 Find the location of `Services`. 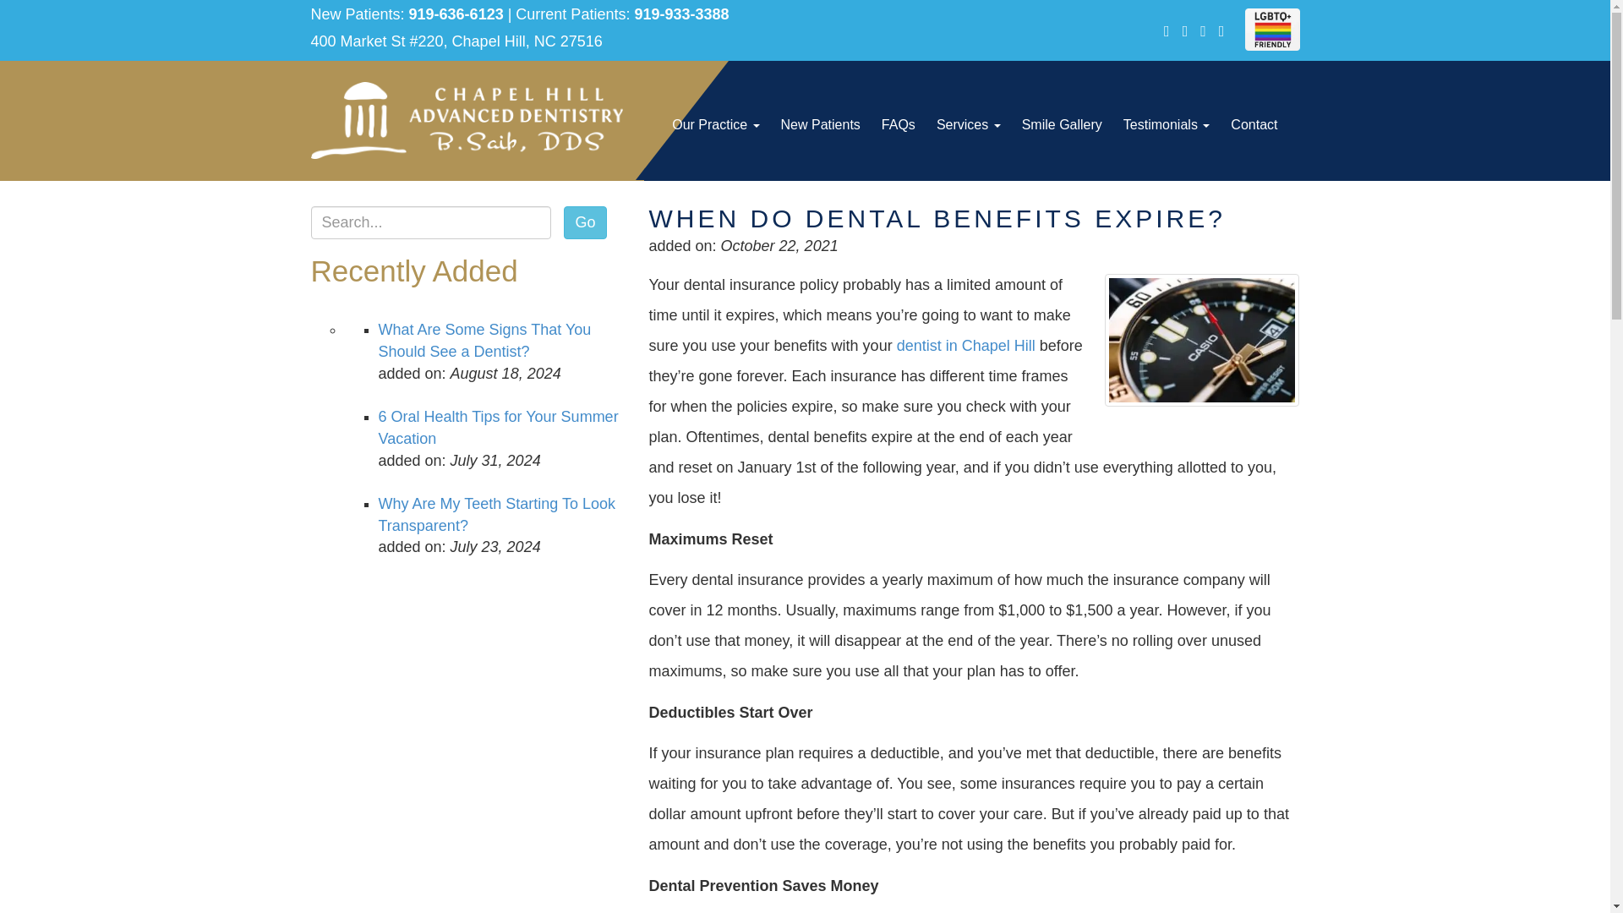

Services is located at coordinates (969, 125).